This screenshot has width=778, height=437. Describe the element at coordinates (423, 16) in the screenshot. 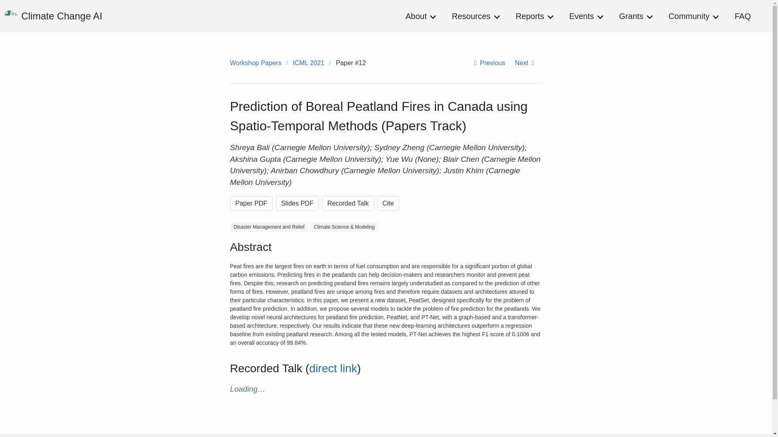

I see `About` at that location.